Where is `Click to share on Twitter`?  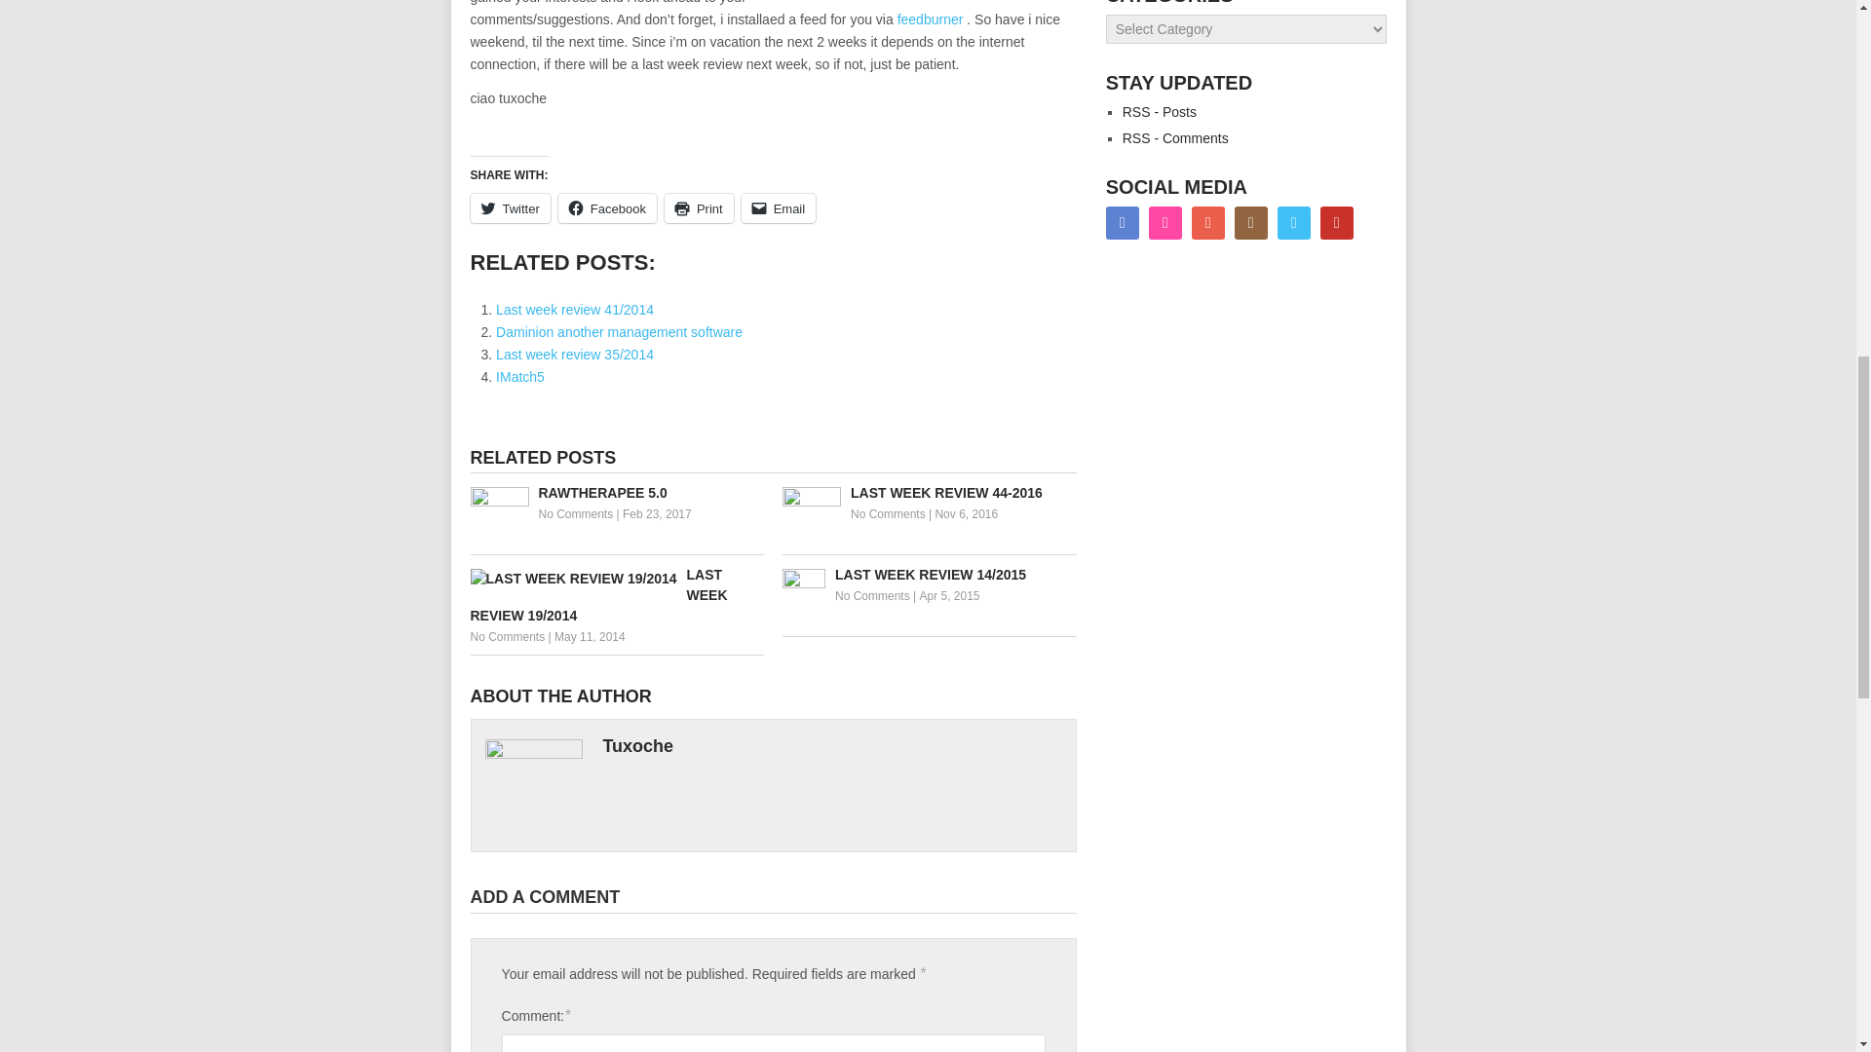
Click to share on Twitter is located at coordinates (509, 207).